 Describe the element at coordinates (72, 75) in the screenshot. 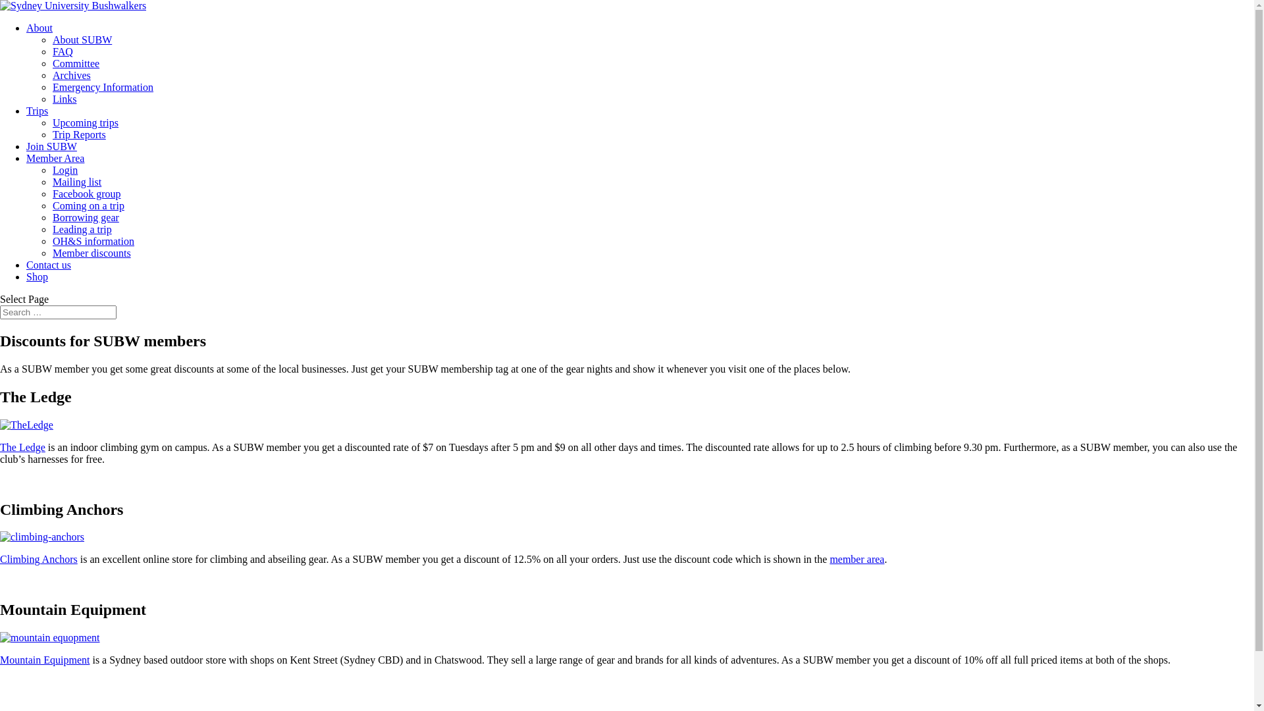

I see `Archives` at that location.